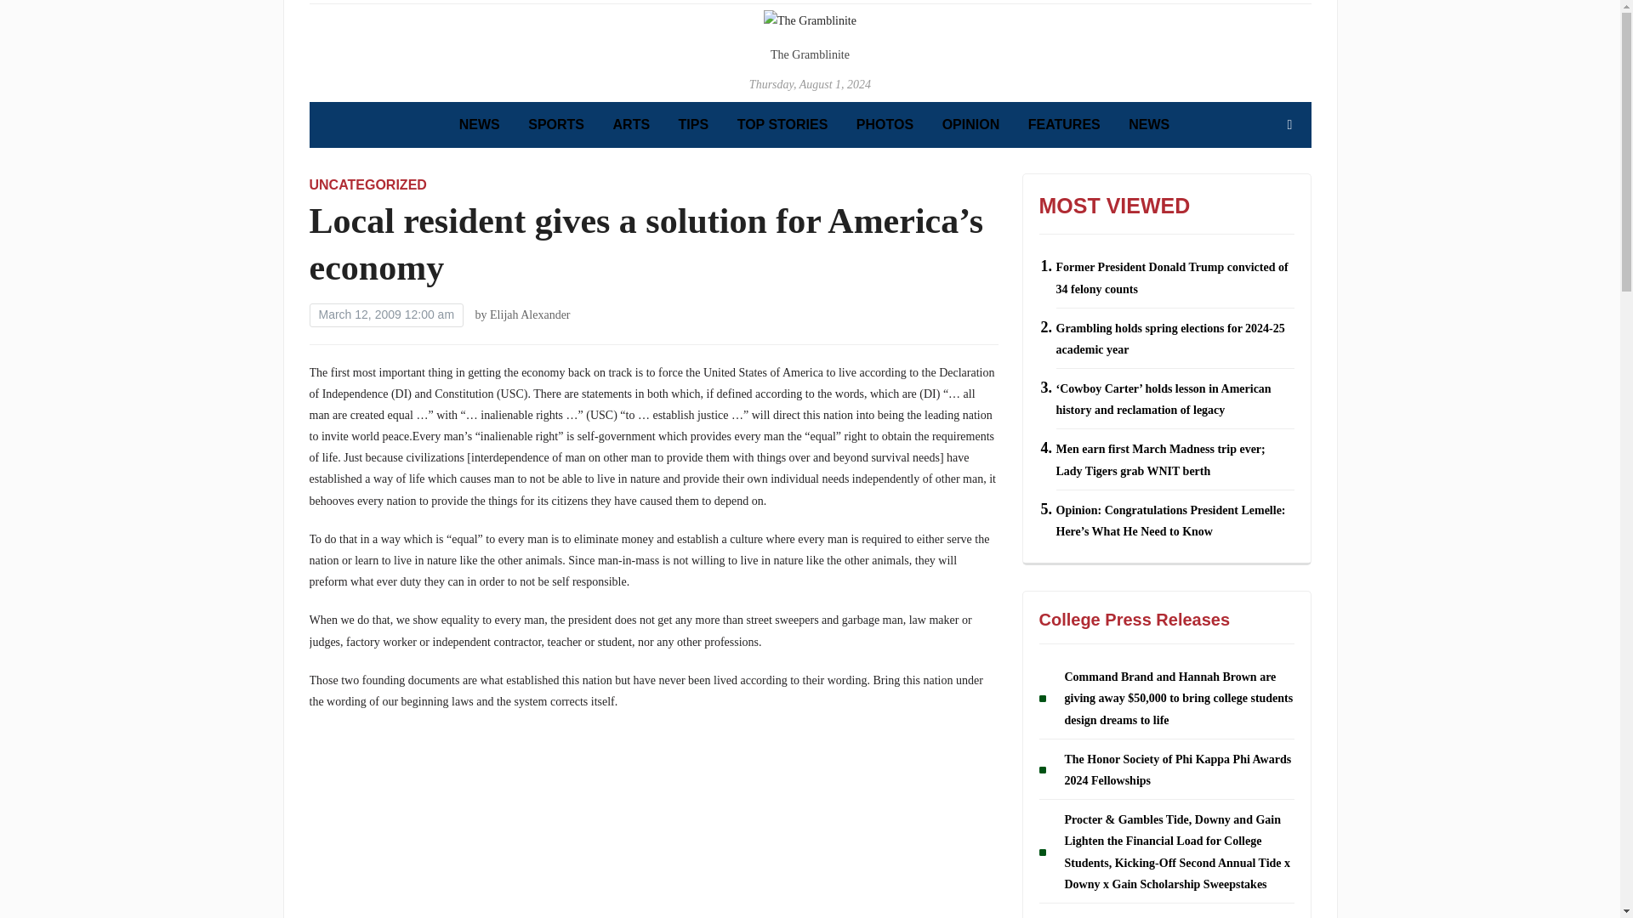 The width and height of the screenshot is (1633, 918). I want to click on ARTS, so click(631, 125).